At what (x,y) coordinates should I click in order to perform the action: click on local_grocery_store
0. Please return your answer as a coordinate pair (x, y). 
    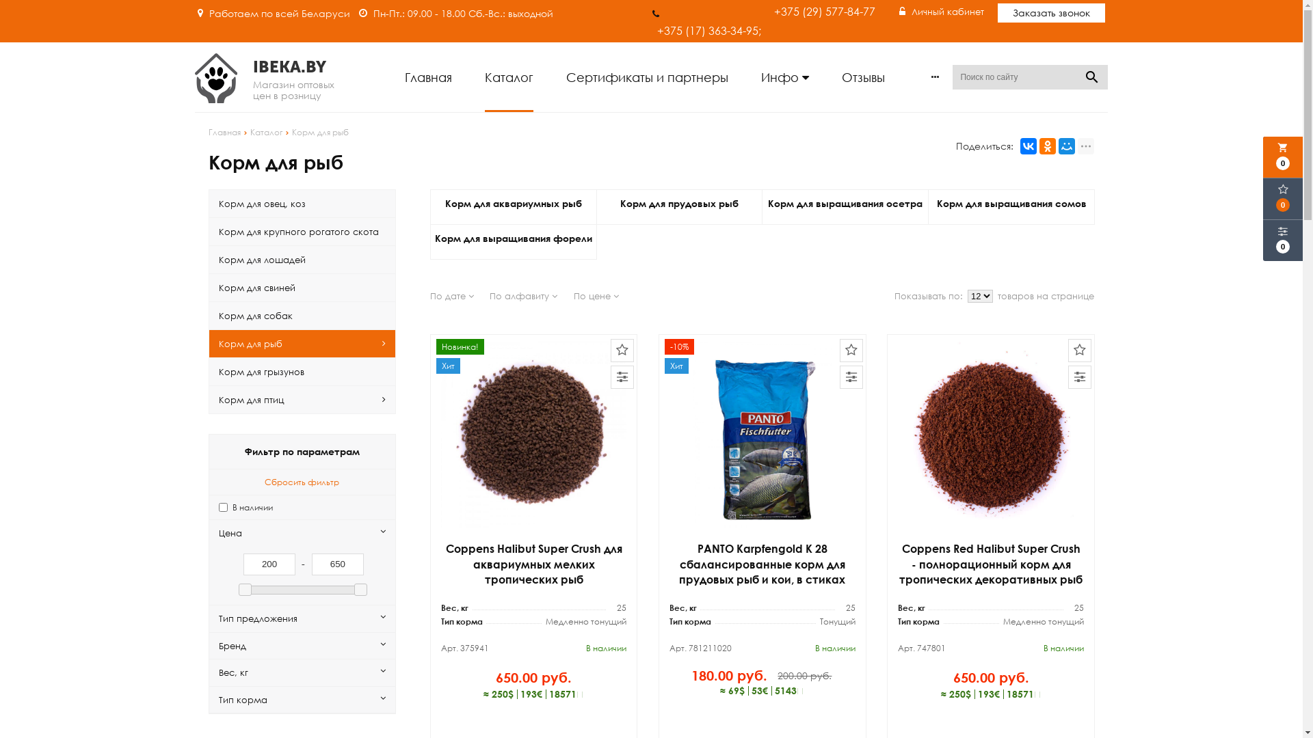
    Looking at the image, I should click on (1283, 157).